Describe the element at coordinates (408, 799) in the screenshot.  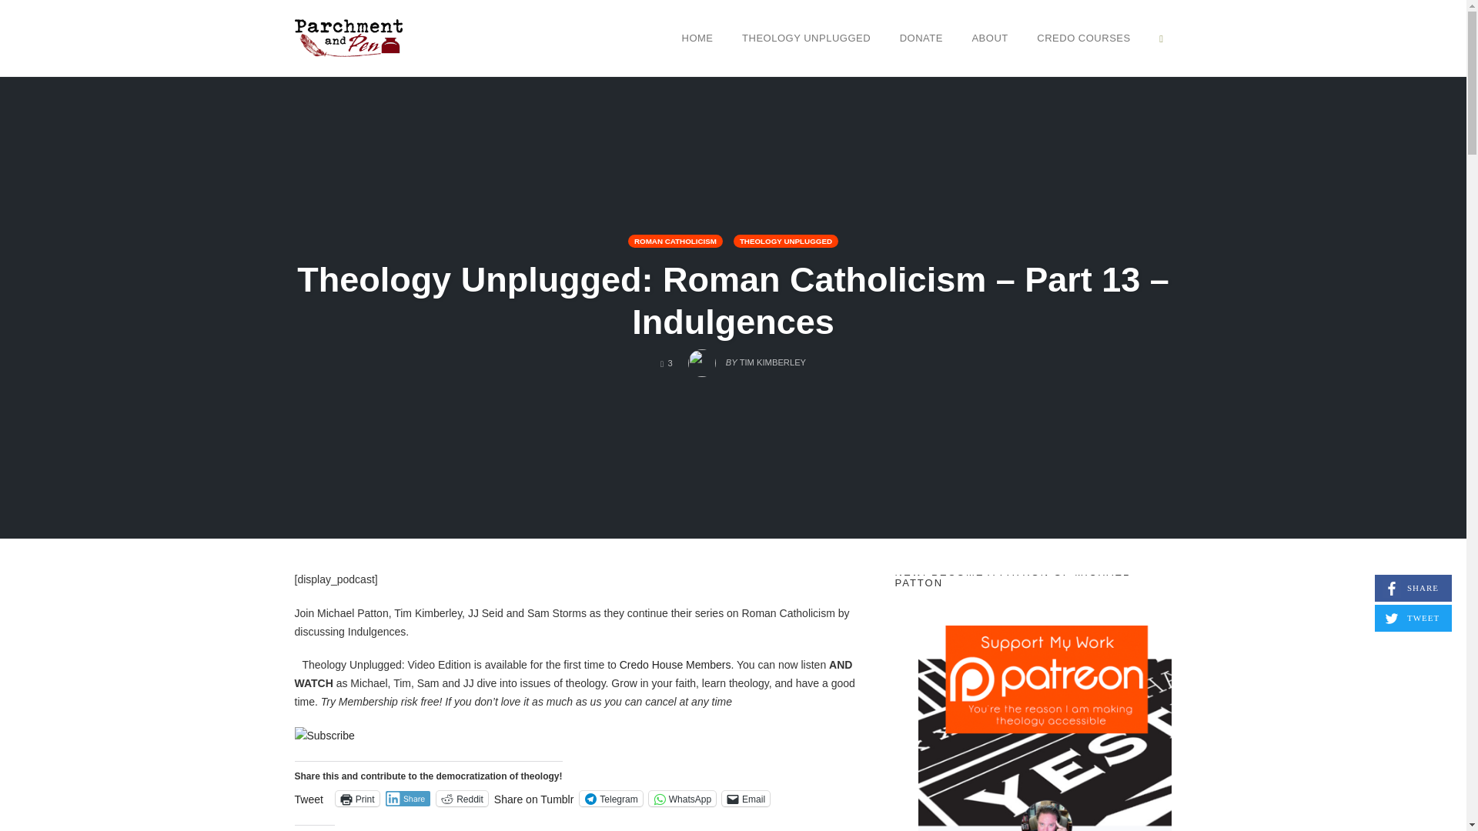
I see `WhatsApp` at that location.